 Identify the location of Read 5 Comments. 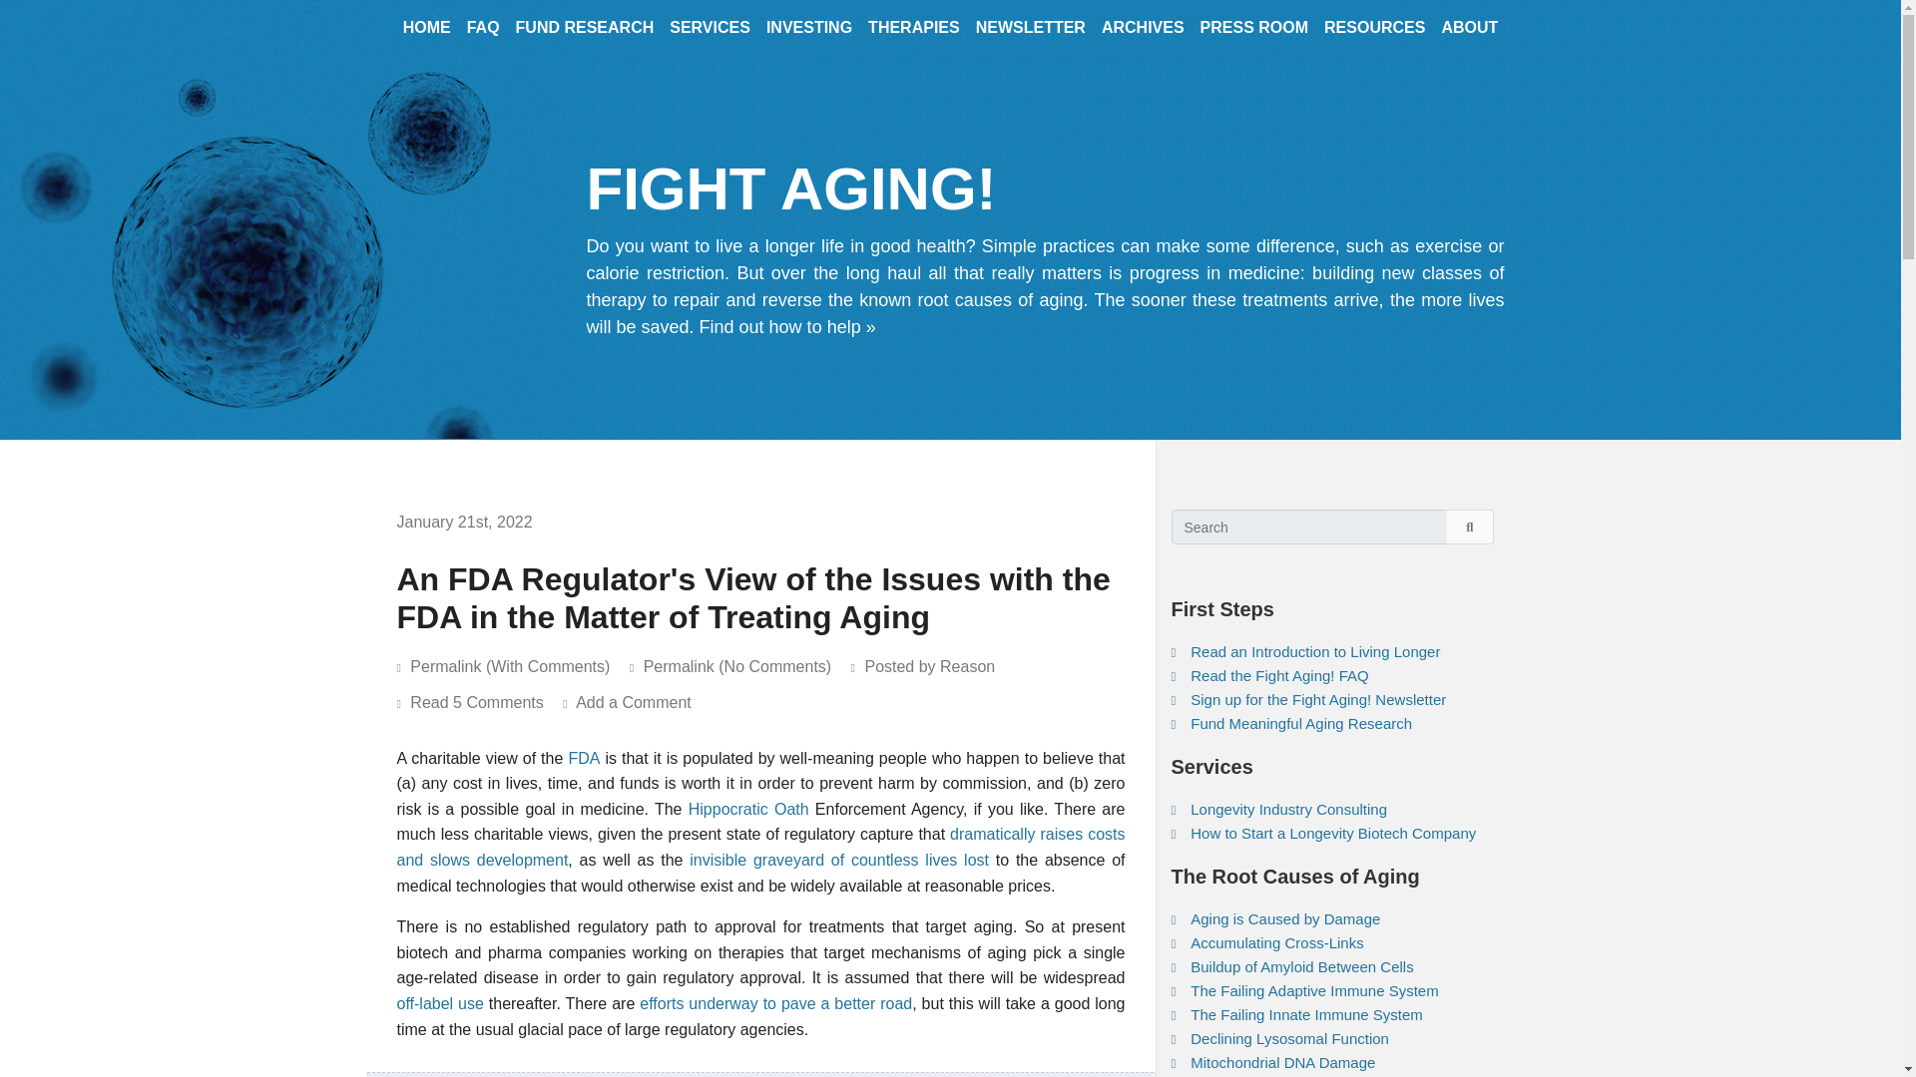
(486, 702).